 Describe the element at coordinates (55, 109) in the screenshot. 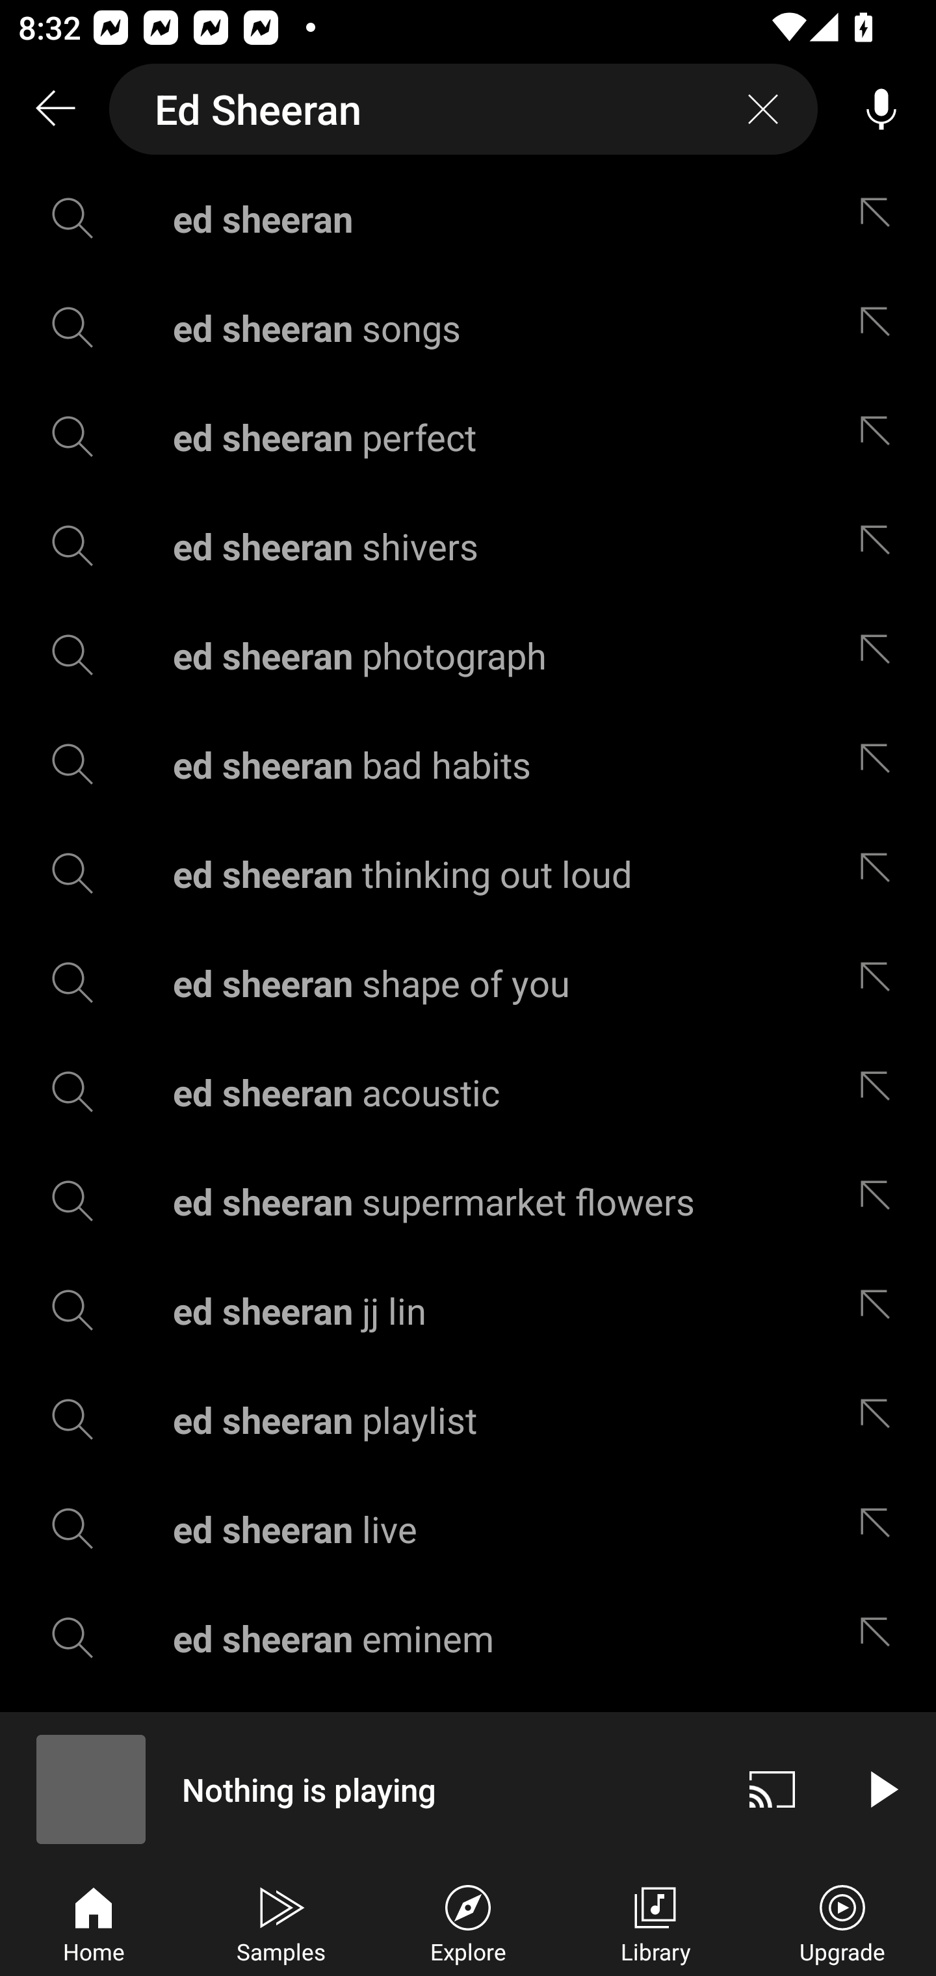

I see `Search back` at that location.